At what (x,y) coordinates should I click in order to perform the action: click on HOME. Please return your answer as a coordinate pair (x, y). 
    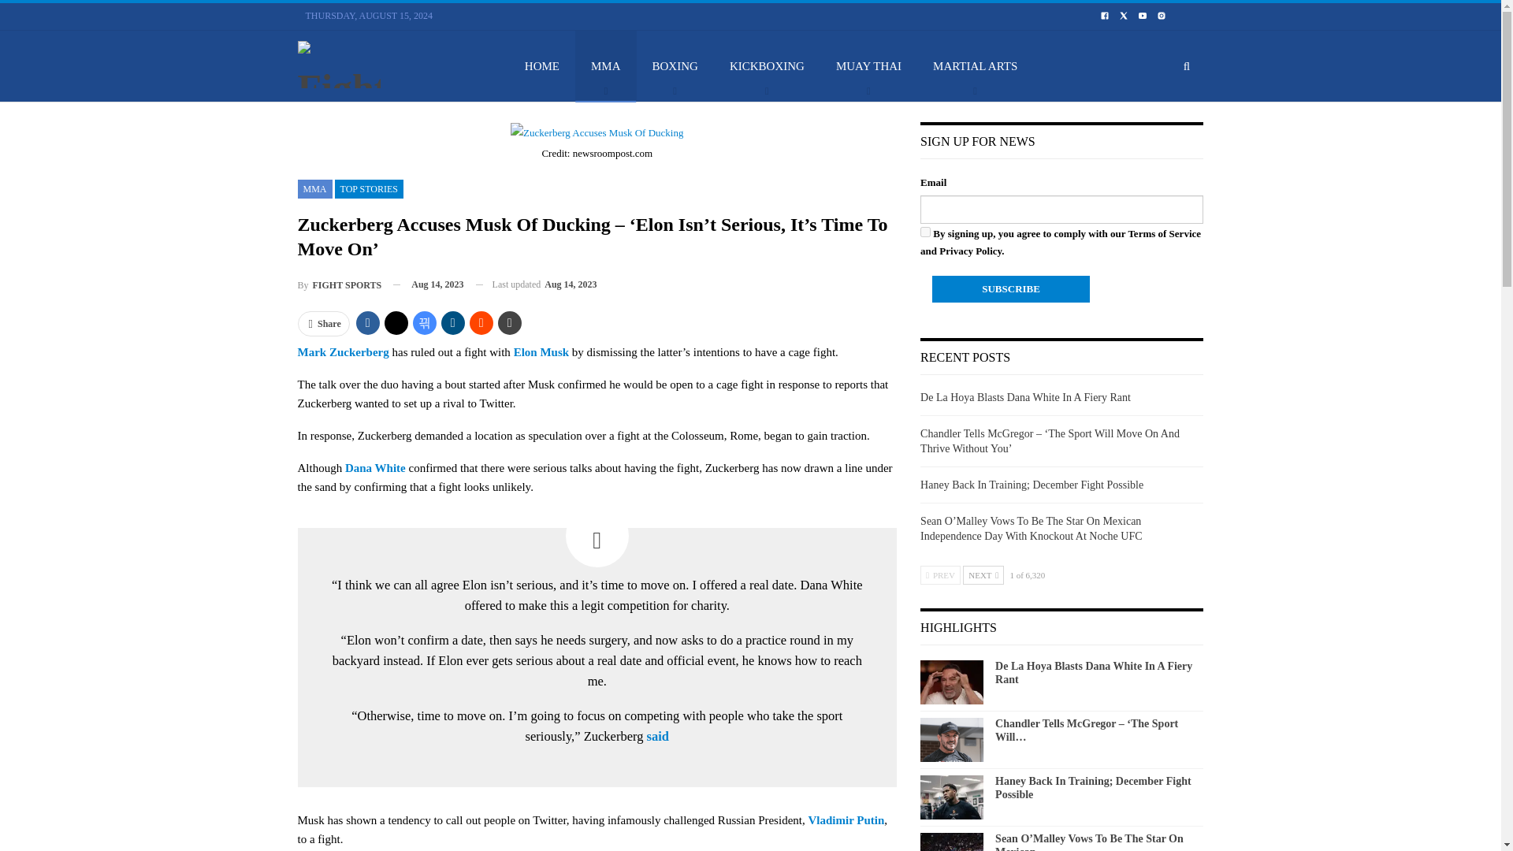
    Looking at the image, I should click on (541, 65).